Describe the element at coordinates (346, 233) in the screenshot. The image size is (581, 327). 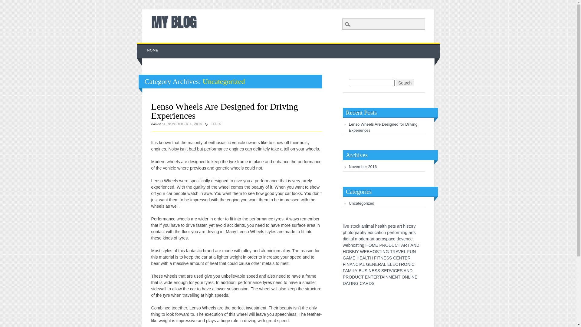
I see `h` at that location.